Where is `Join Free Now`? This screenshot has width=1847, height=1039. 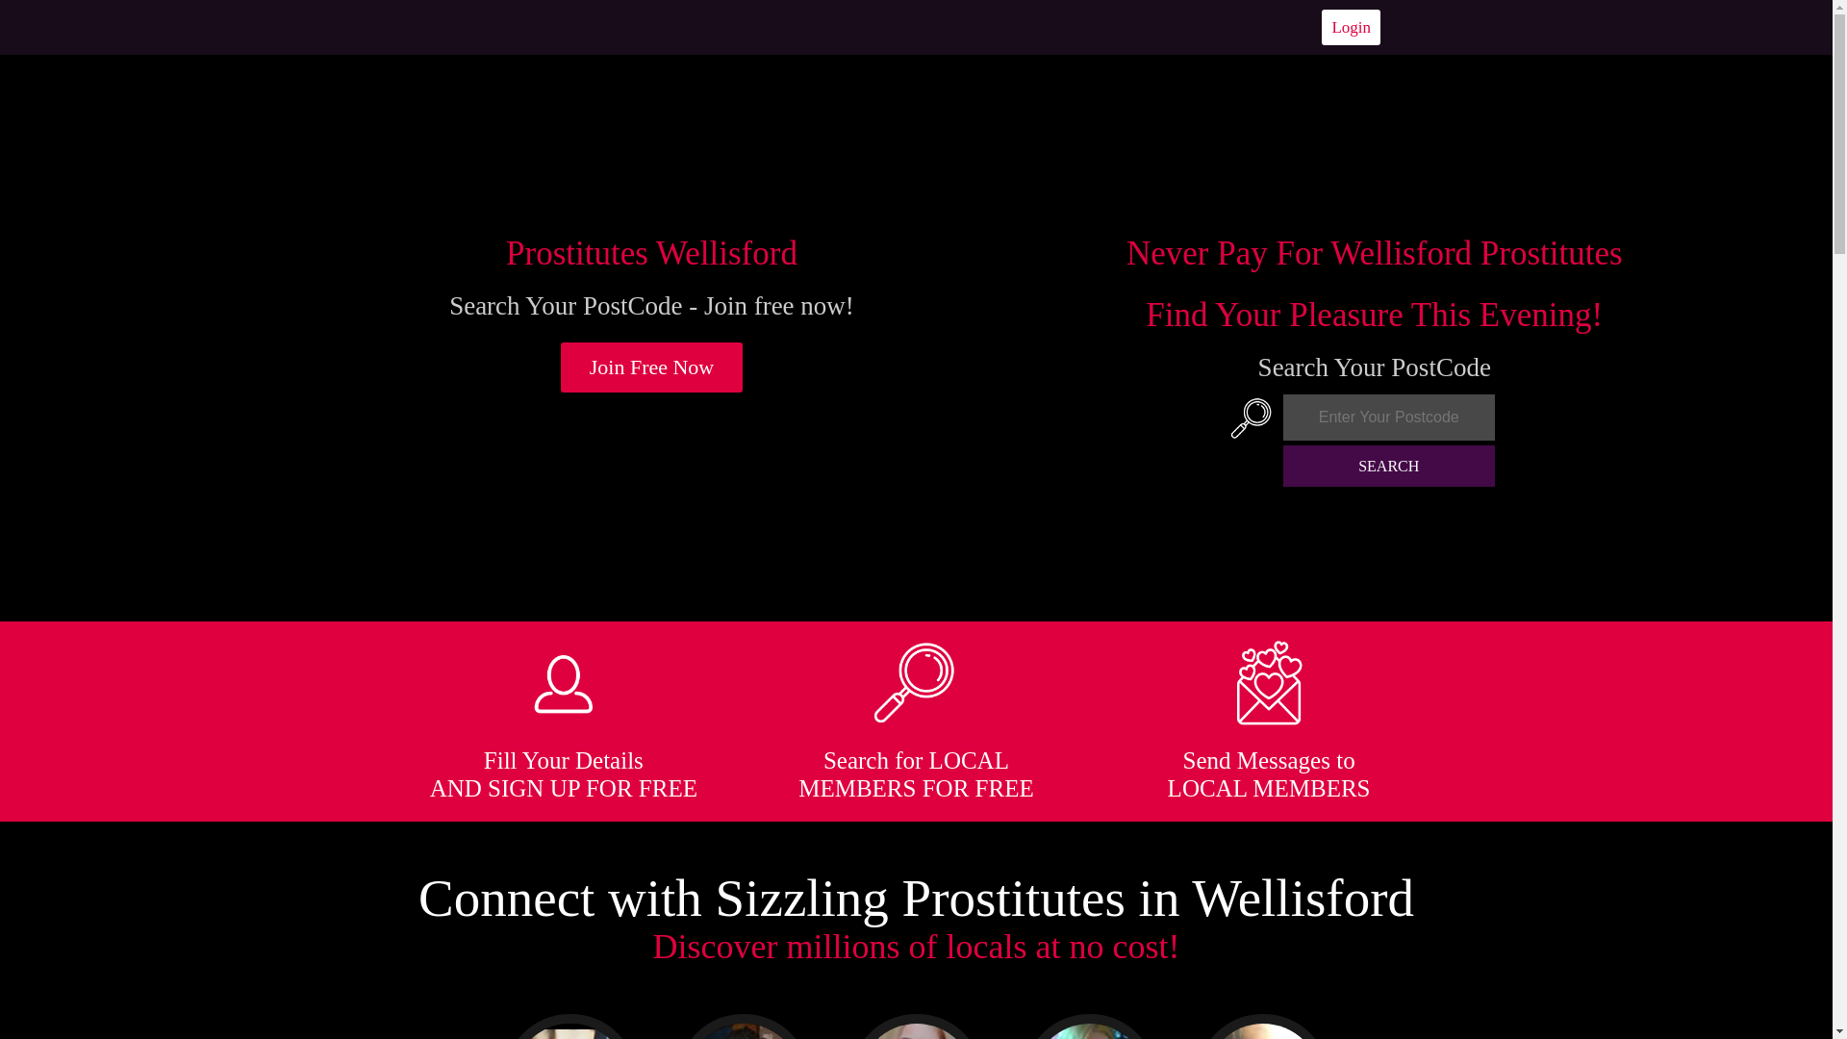 Join Free Now is located at coordinates (652, 367).